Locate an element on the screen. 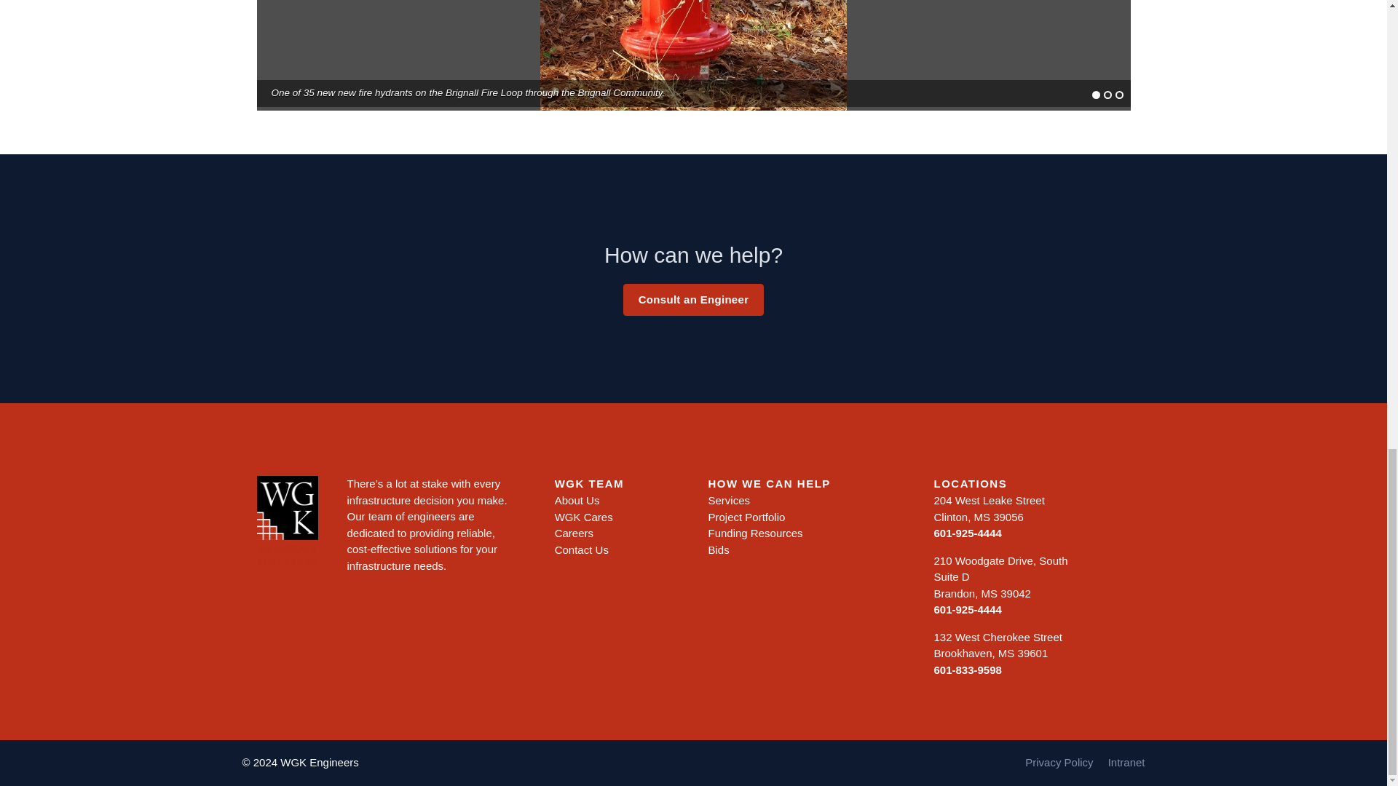 Image resolution: width=1398 pixels, height=786 pixels. Consult an Engineer is located at coordinates (694, 300).